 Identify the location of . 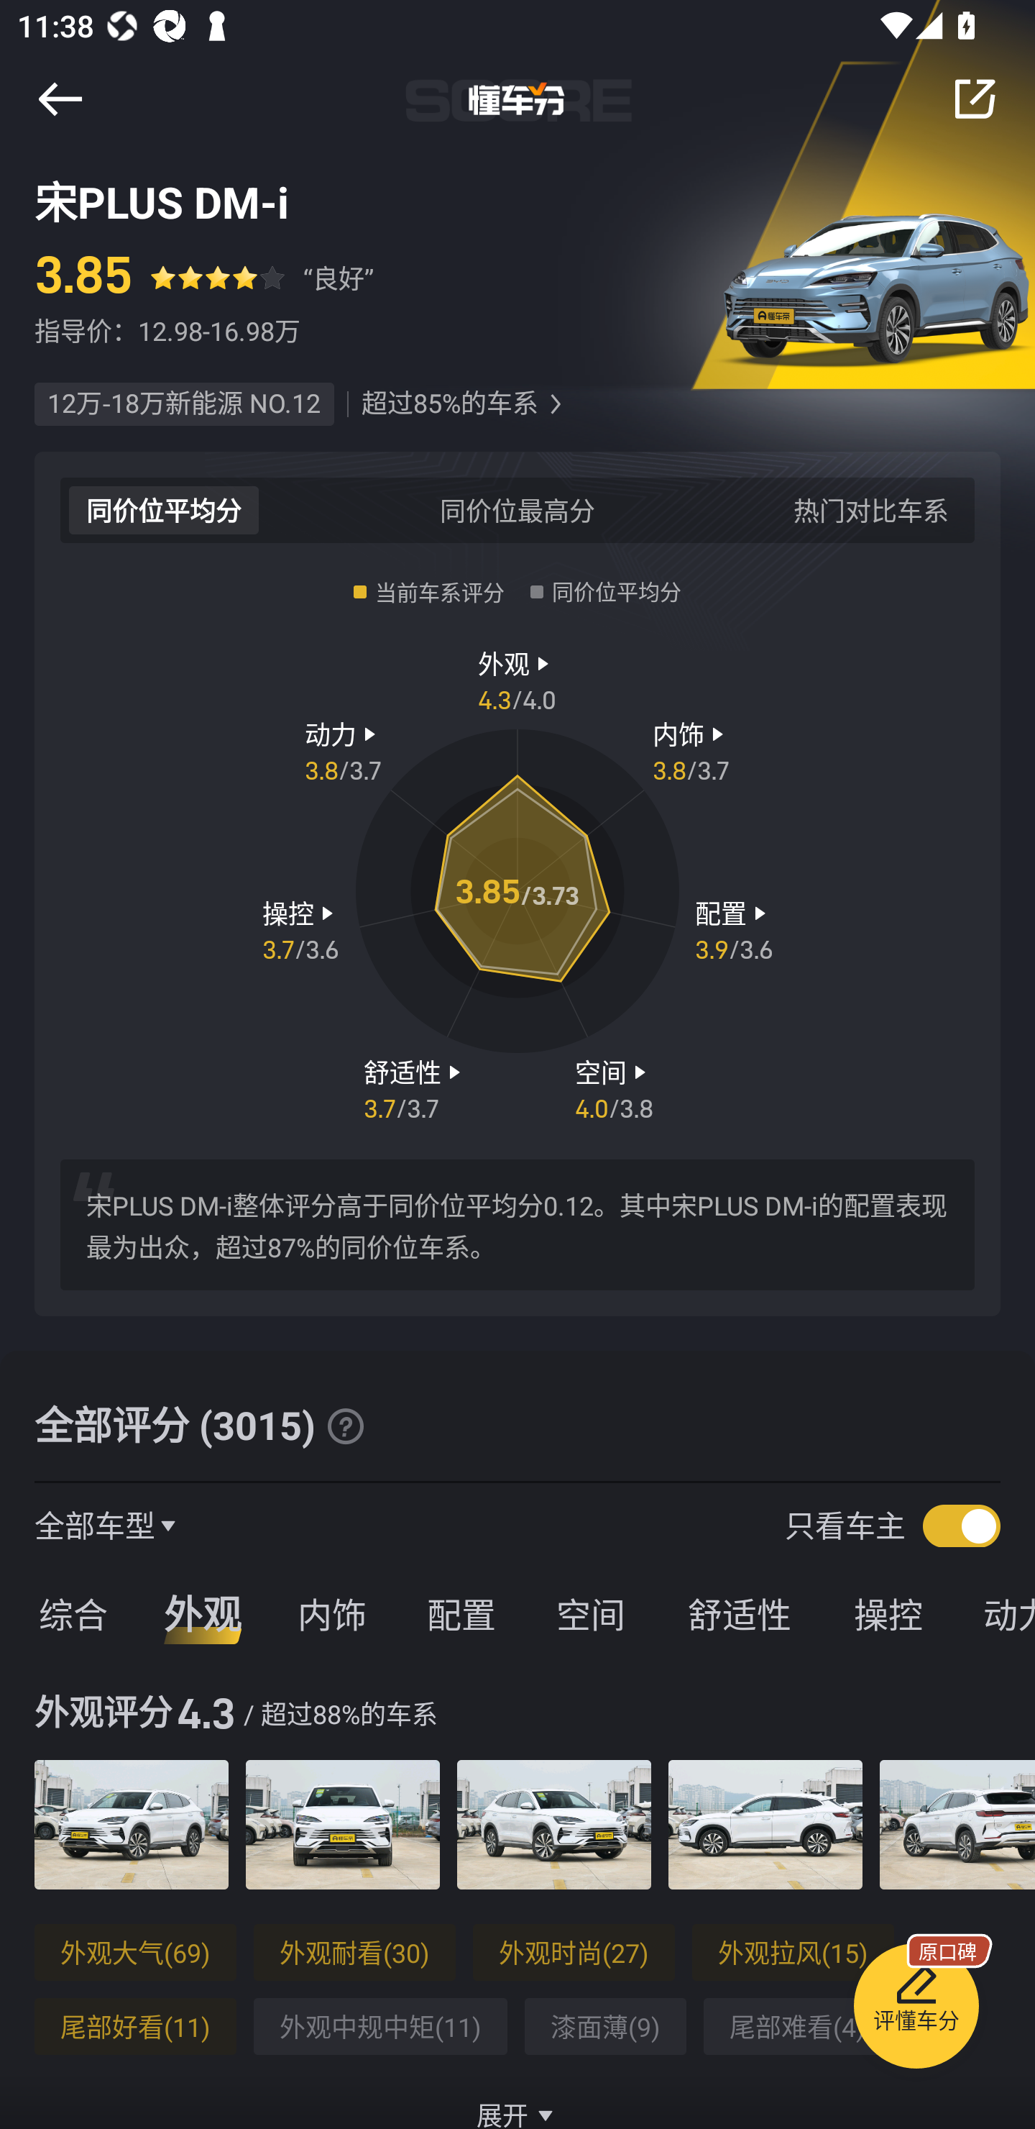
(60, 99).